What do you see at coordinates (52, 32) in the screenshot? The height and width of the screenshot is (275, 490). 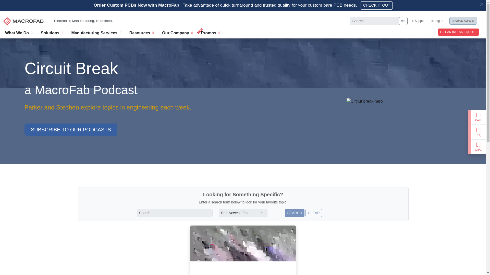 I see `Solutions  ` at bounding box center [52, 32].